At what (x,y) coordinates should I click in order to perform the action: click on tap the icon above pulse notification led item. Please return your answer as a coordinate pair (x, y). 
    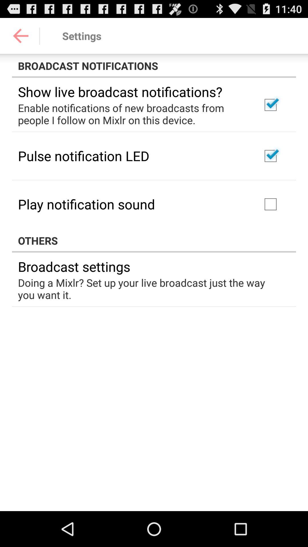
    Looking at the image, I should click on (132, 114).